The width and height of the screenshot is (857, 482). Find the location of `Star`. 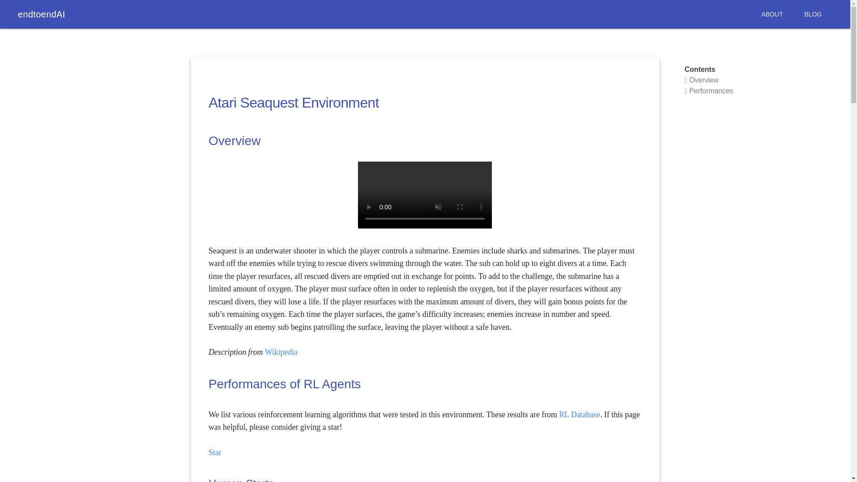

Star is located at coordinates (214, 453).